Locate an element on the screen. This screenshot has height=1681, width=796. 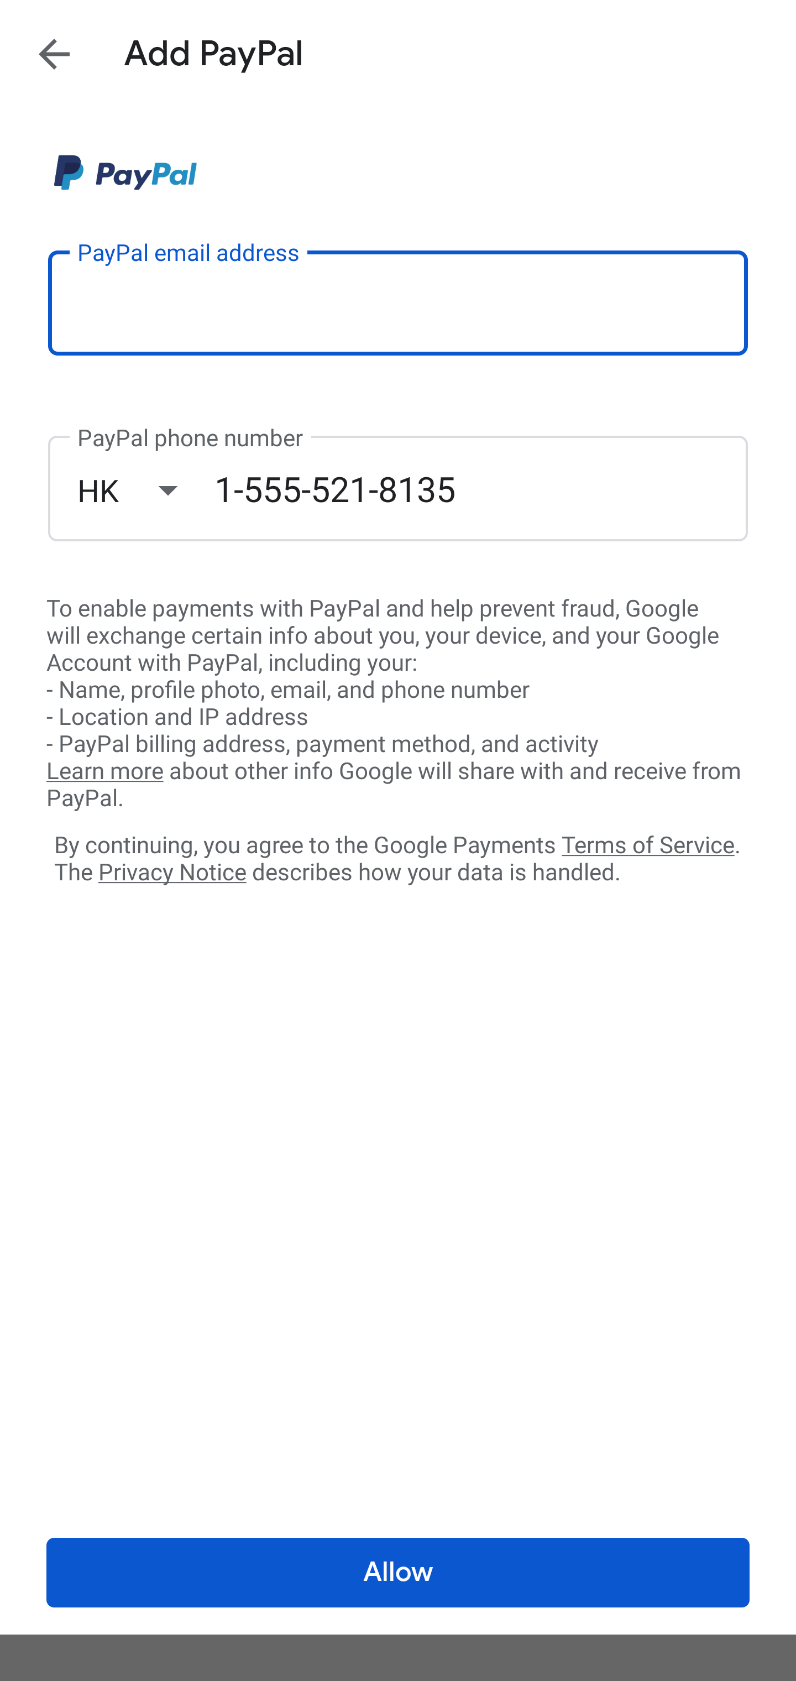
Privacy Notice is located at coordinates (172, 873).